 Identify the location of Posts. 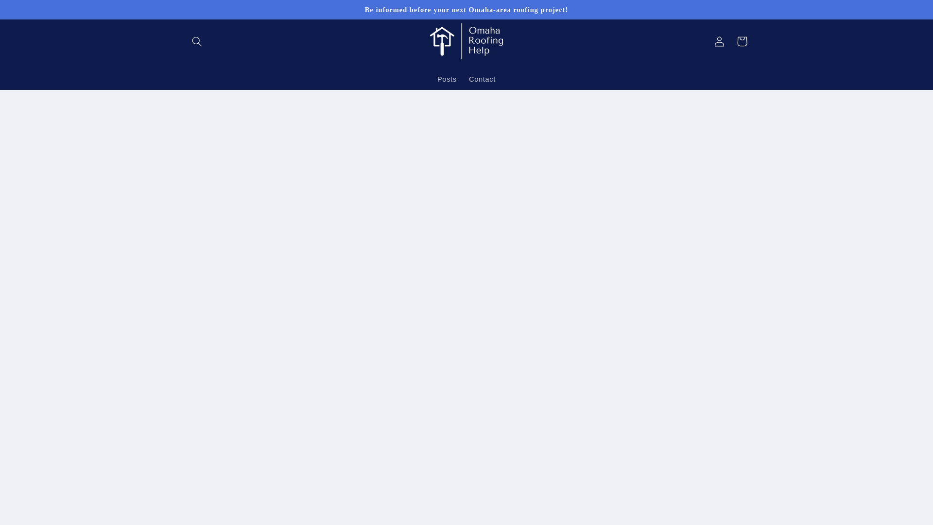
(447, 79).